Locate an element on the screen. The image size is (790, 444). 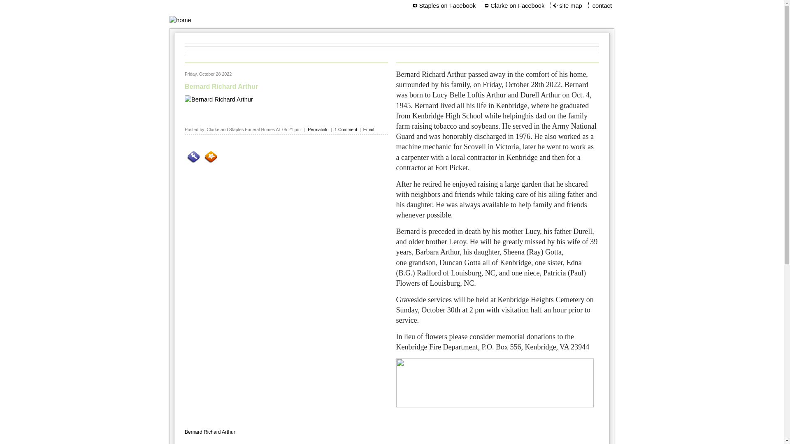
Permalink is located at coordinates (317, 129).